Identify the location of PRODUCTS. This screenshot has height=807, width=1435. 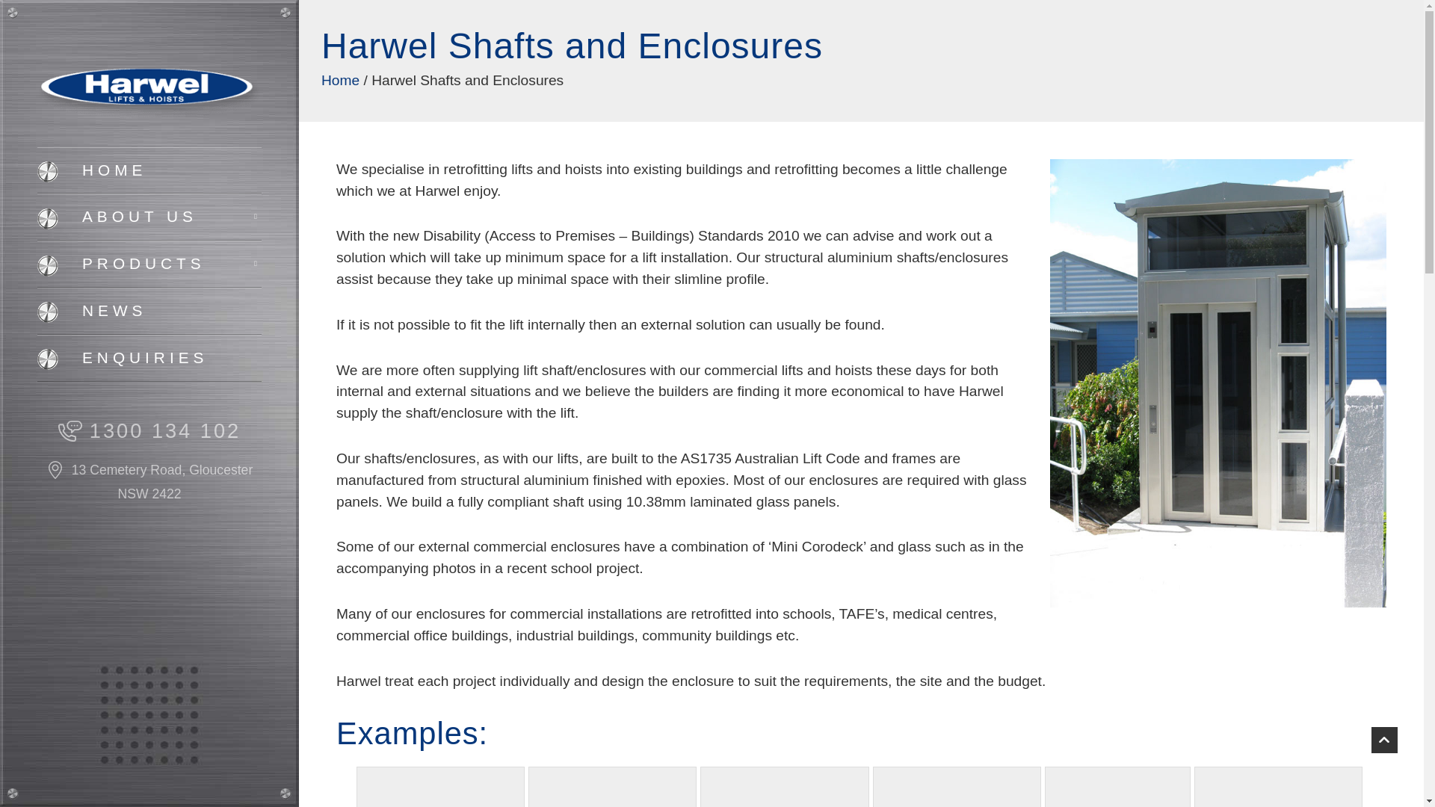
(149, 263).